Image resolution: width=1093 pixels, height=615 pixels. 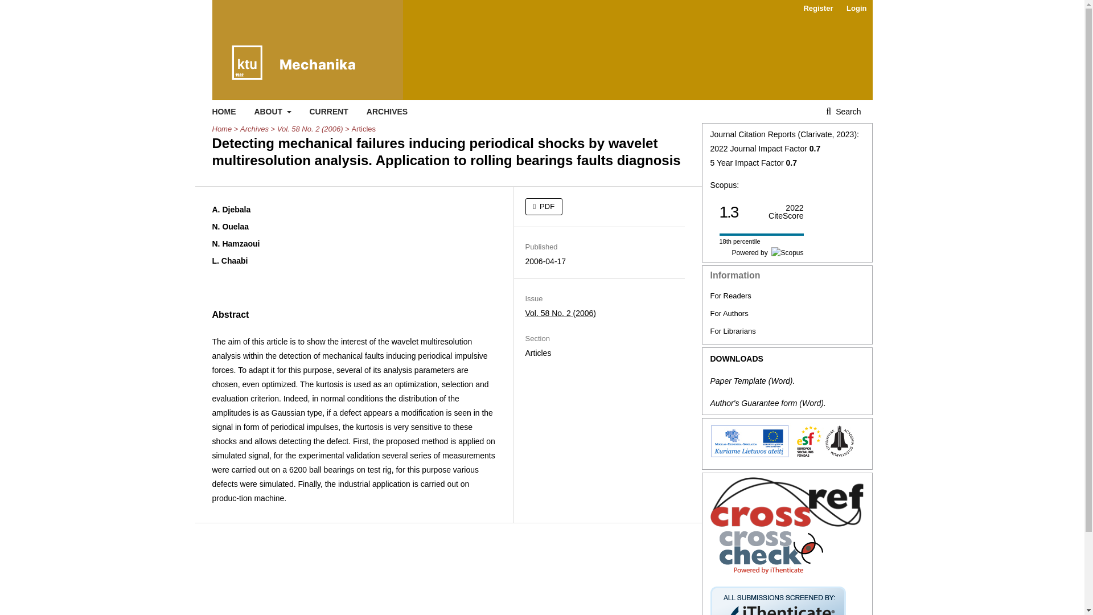 I want to click on Login, so click(x=856, y=9).